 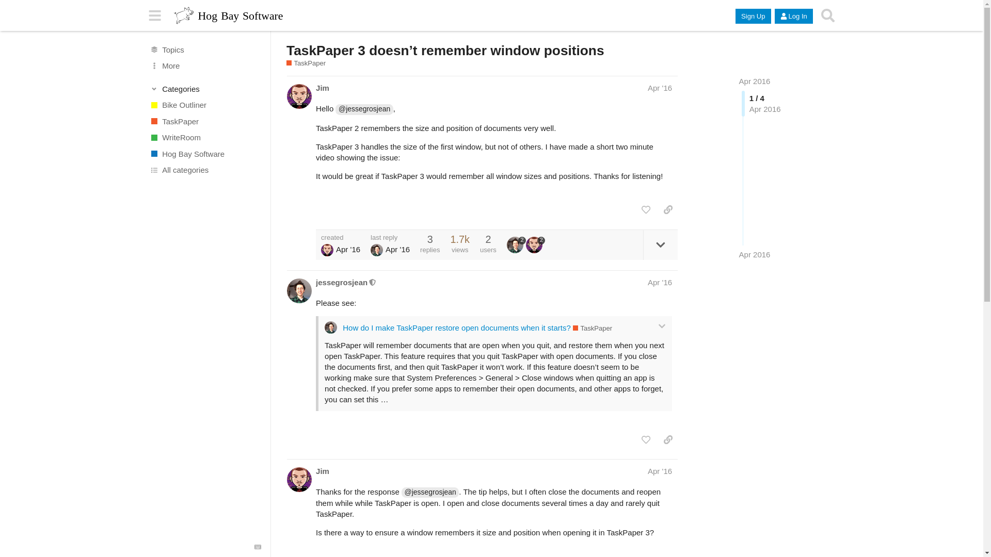 What do you see at coordinates (258, 547) in the screenshot?
I see `Keyboard Shortcuts` at bounding box center [258, 547].